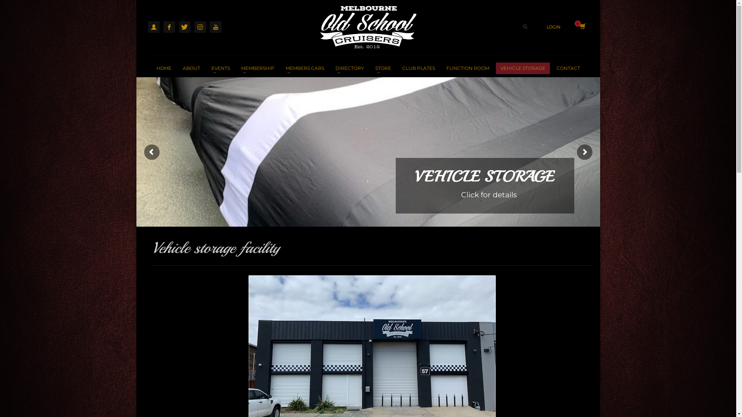 The image size is (742, 417). Describe the element at coordinates (568, 68) in the screenshot. I see `CONTACT` at that location.